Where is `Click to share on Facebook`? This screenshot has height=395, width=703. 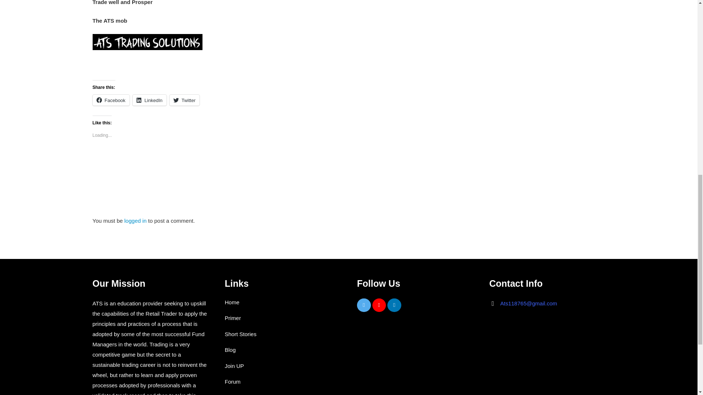
Click to share on Facebook is located at coordinates (111, 100).